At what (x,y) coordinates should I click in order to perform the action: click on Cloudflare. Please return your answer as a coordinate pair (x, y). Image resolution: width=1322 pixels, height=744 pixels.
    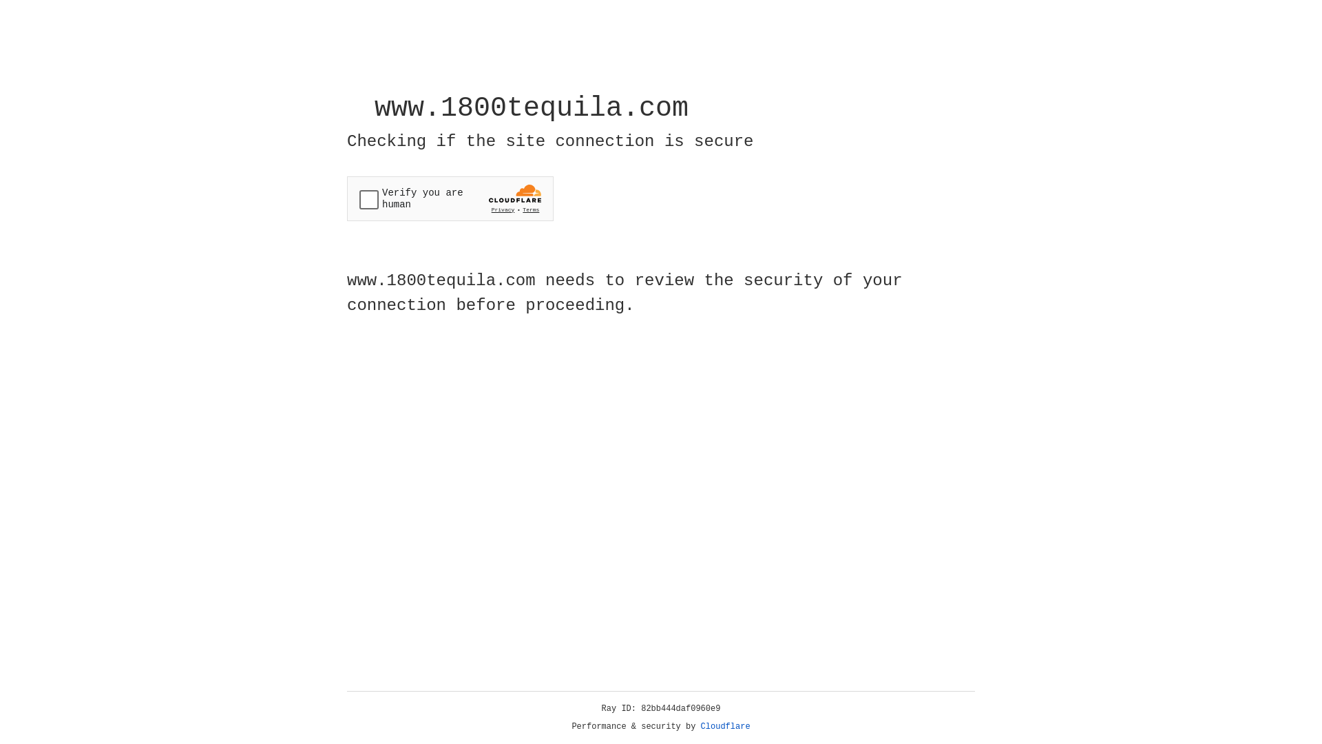
    Looking at the image, I should click on (726, 727).